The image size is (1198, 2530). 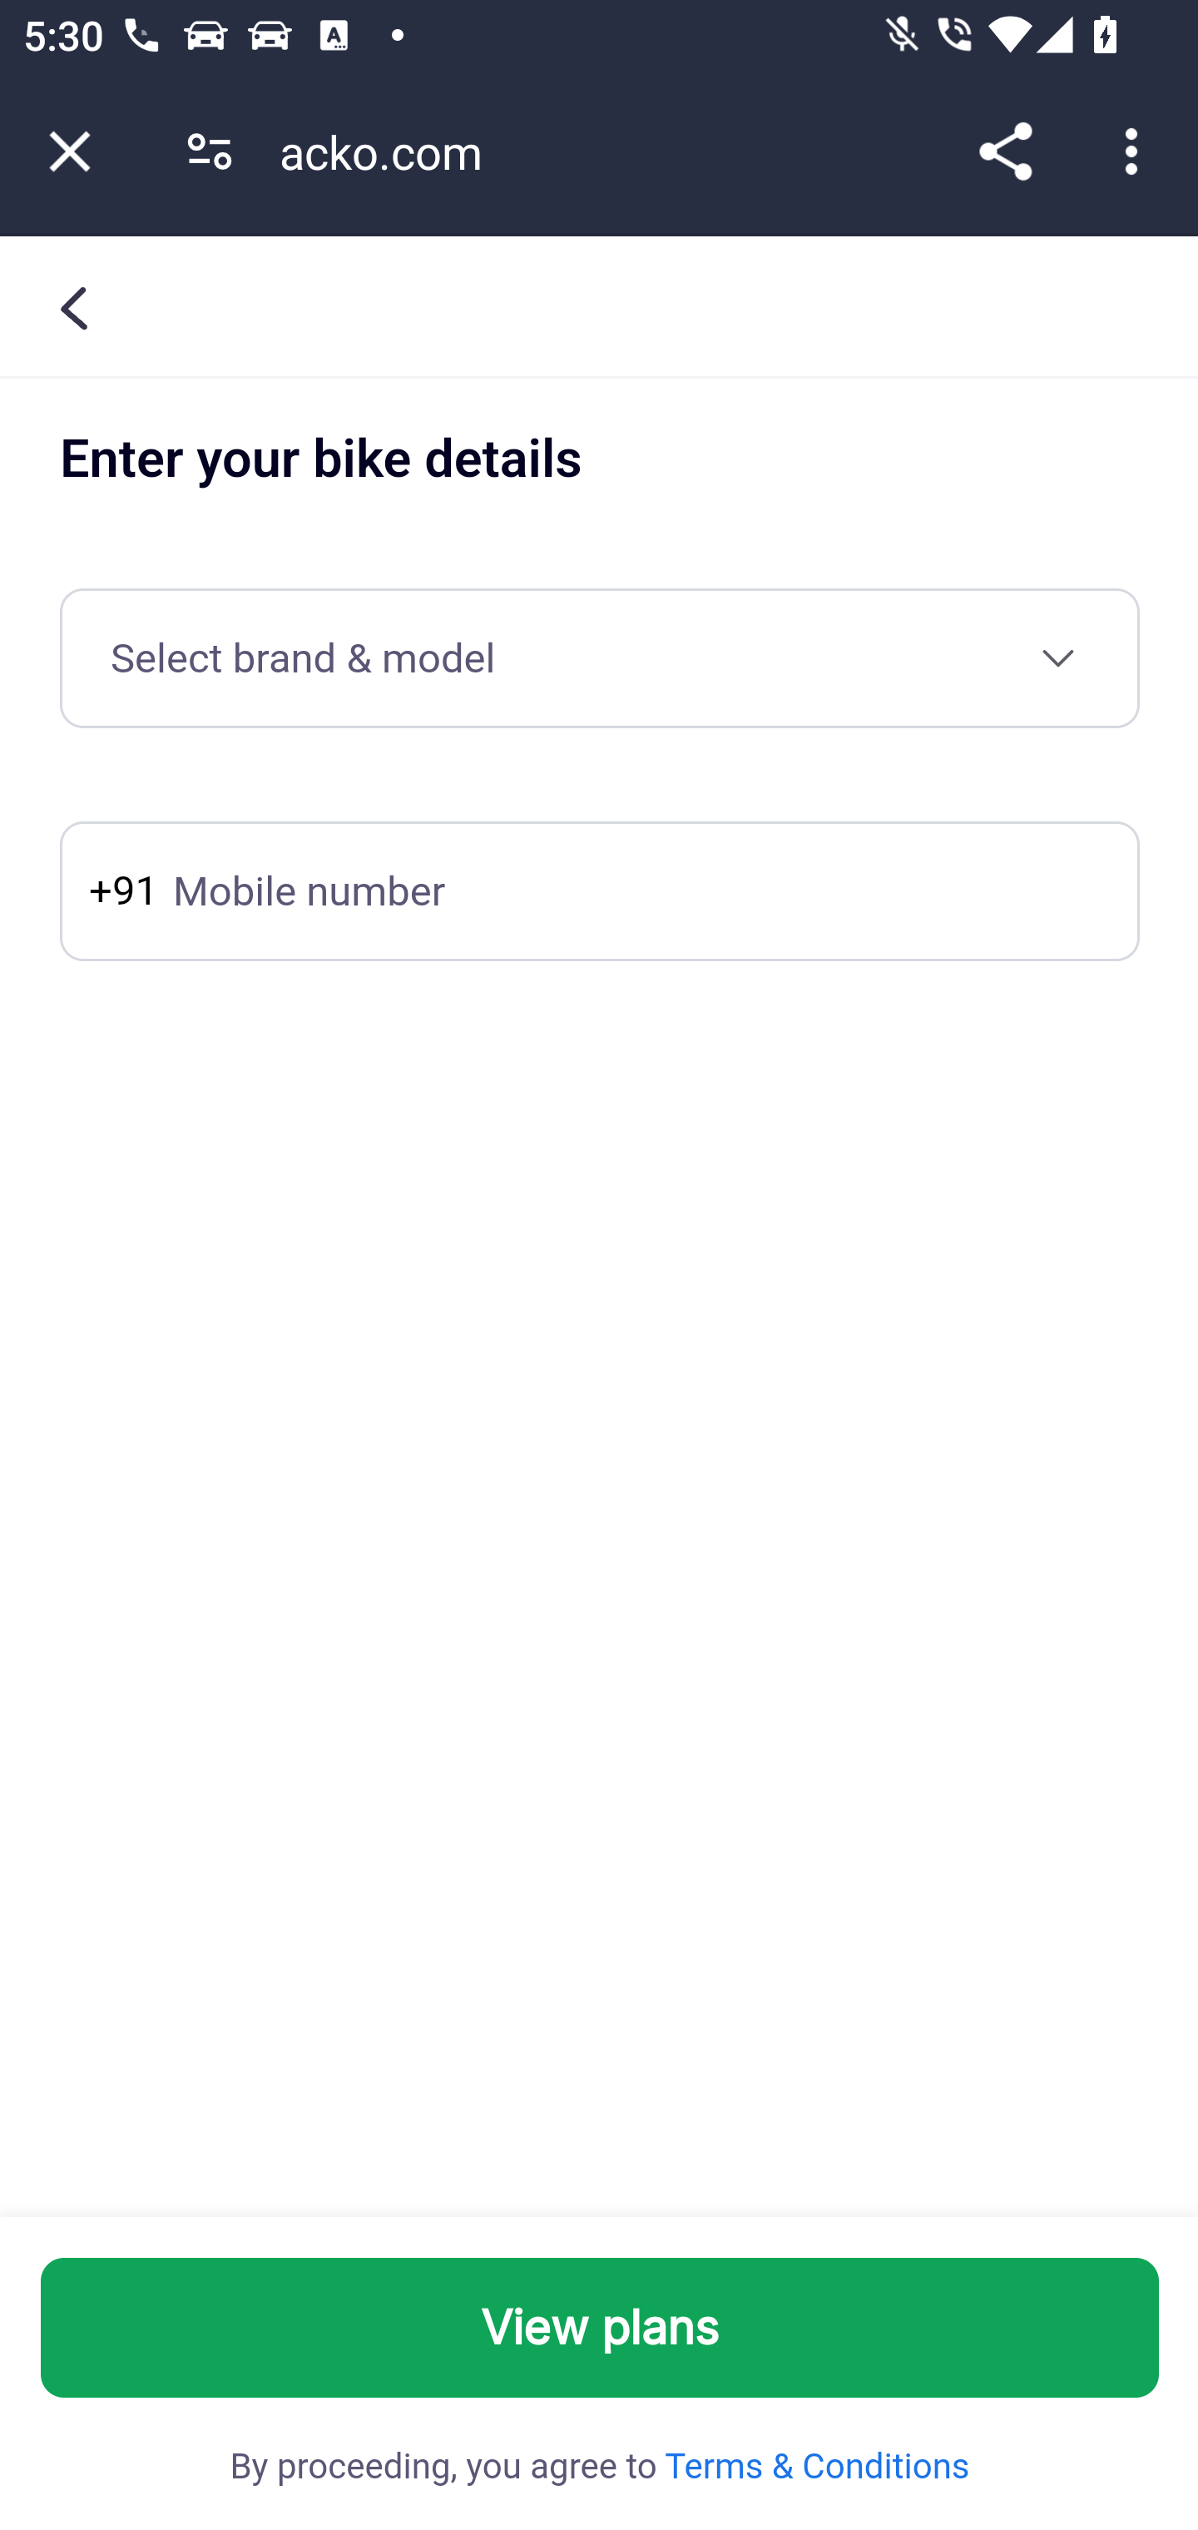 I want to click on  Terms & Conditions, so click(x=814, y=2468).